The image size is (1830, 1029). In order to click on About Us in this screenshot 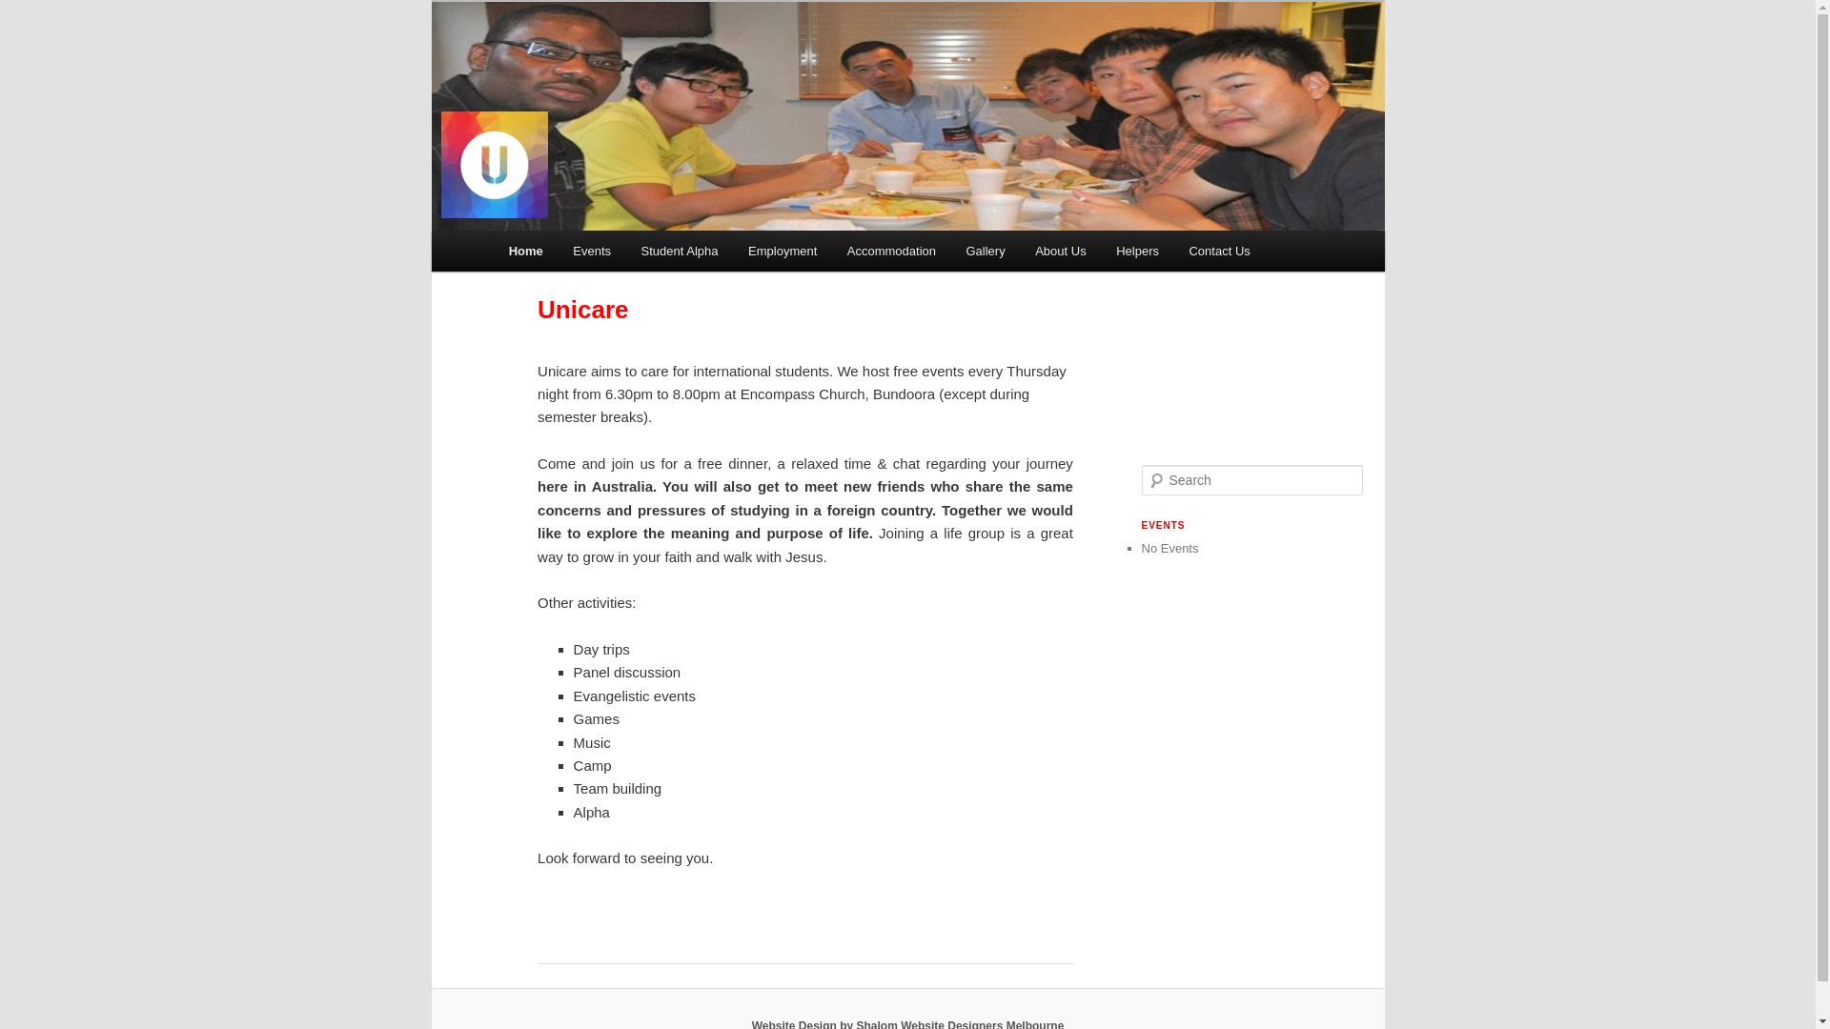, I will do `click(1060, 252)`.